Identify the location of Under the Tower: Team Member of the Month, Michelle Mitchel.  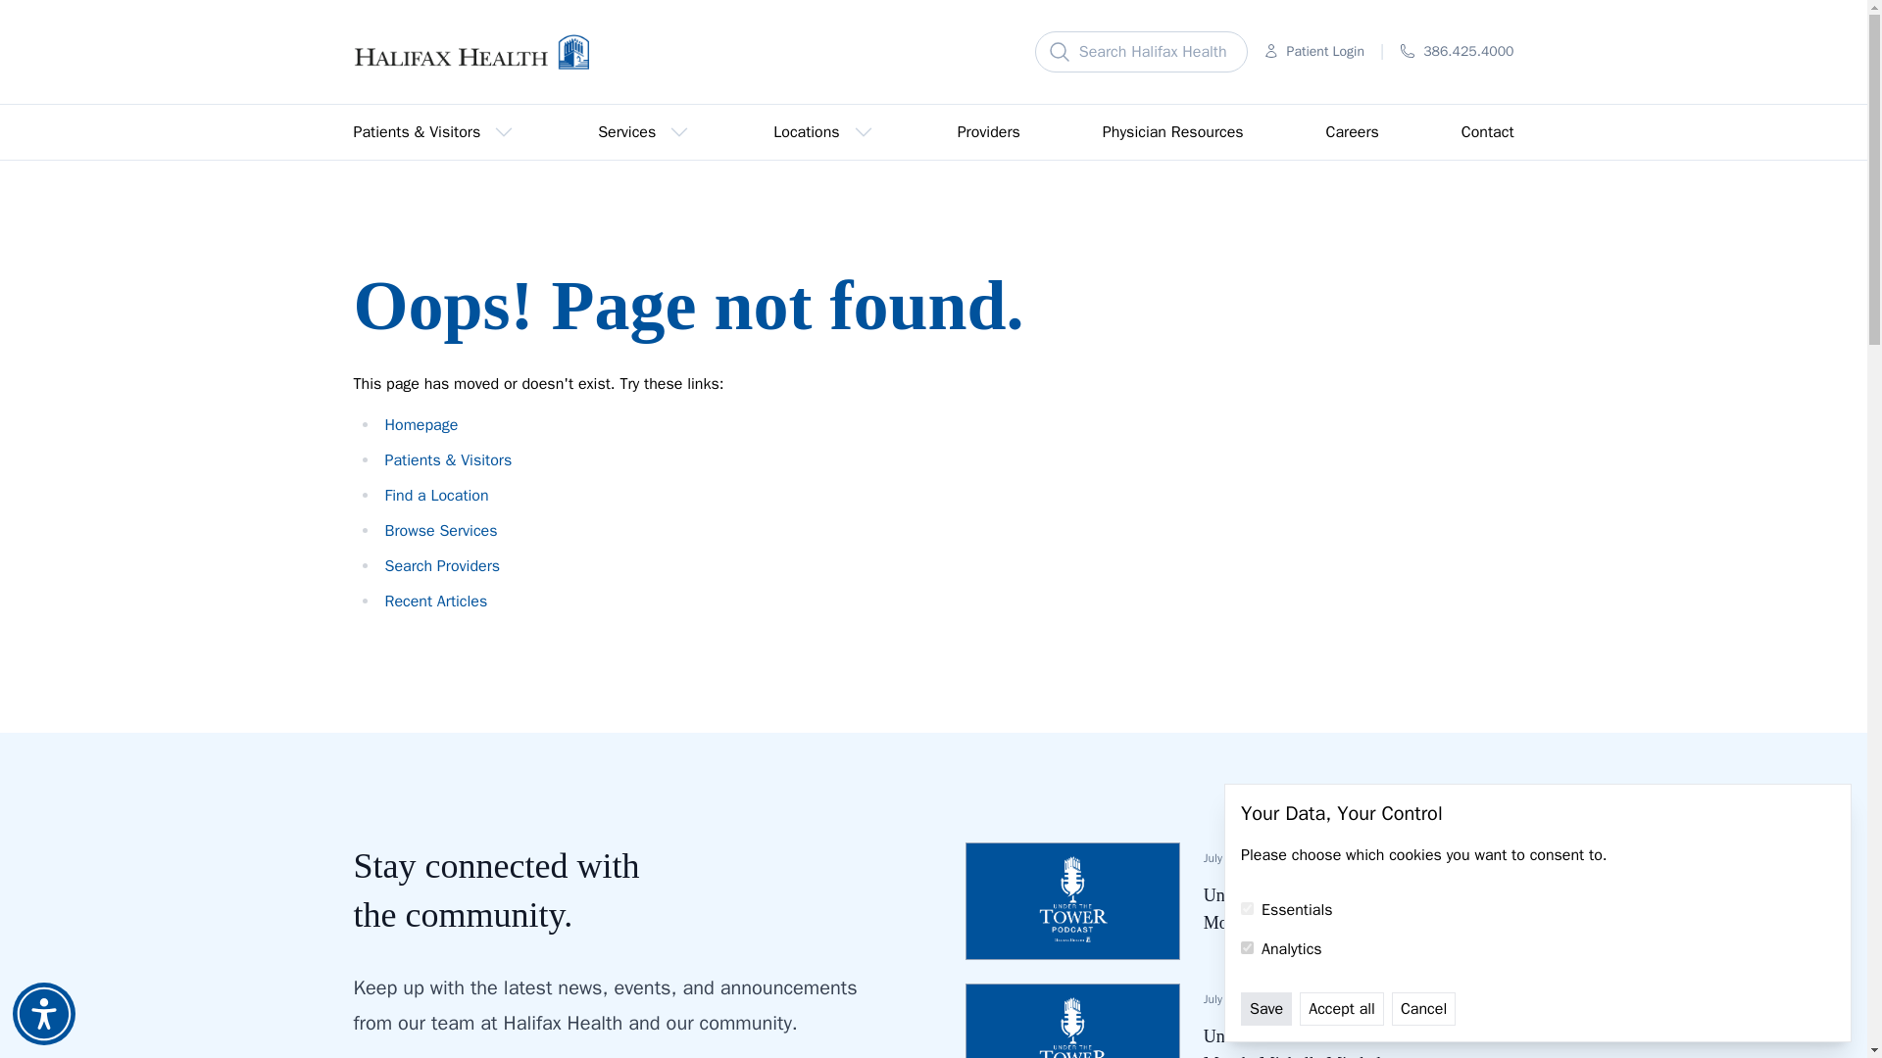
(1359, 1040).